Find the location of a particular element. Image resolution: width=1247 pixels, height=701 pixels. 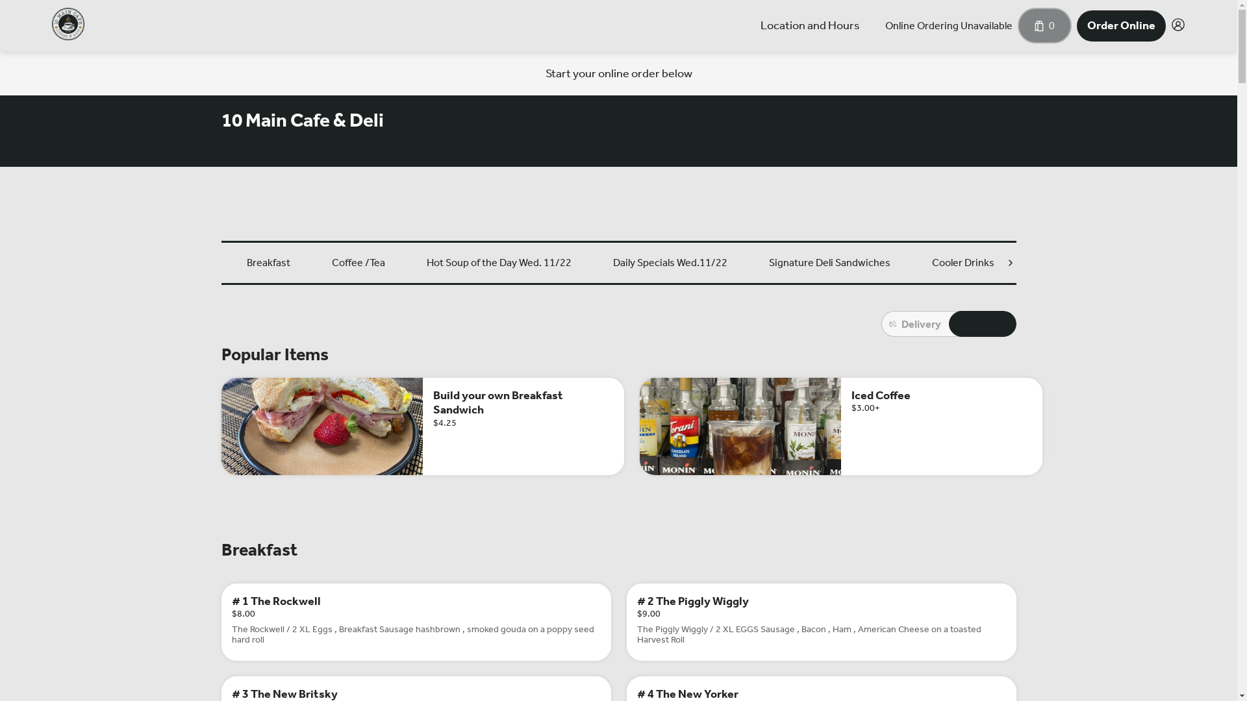

Hot Soup of the Day Wed. 11/22 is located at coordinates (499, 263).